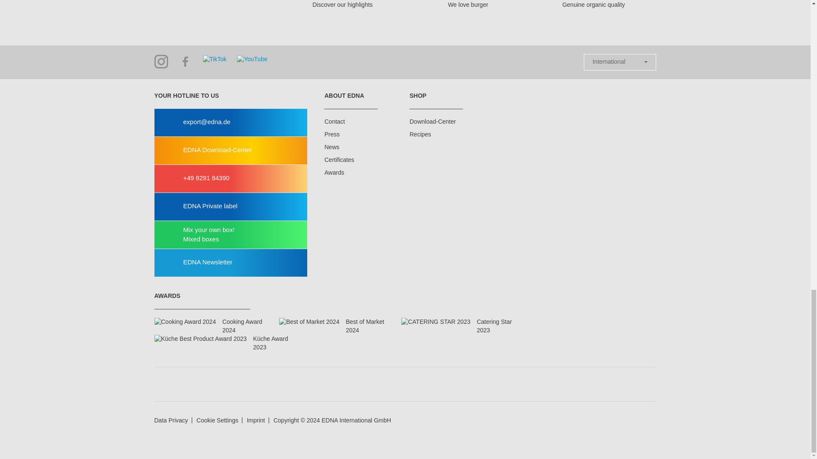 The image size is (817, 459). I want to click on TikTok, so click(214, 58).